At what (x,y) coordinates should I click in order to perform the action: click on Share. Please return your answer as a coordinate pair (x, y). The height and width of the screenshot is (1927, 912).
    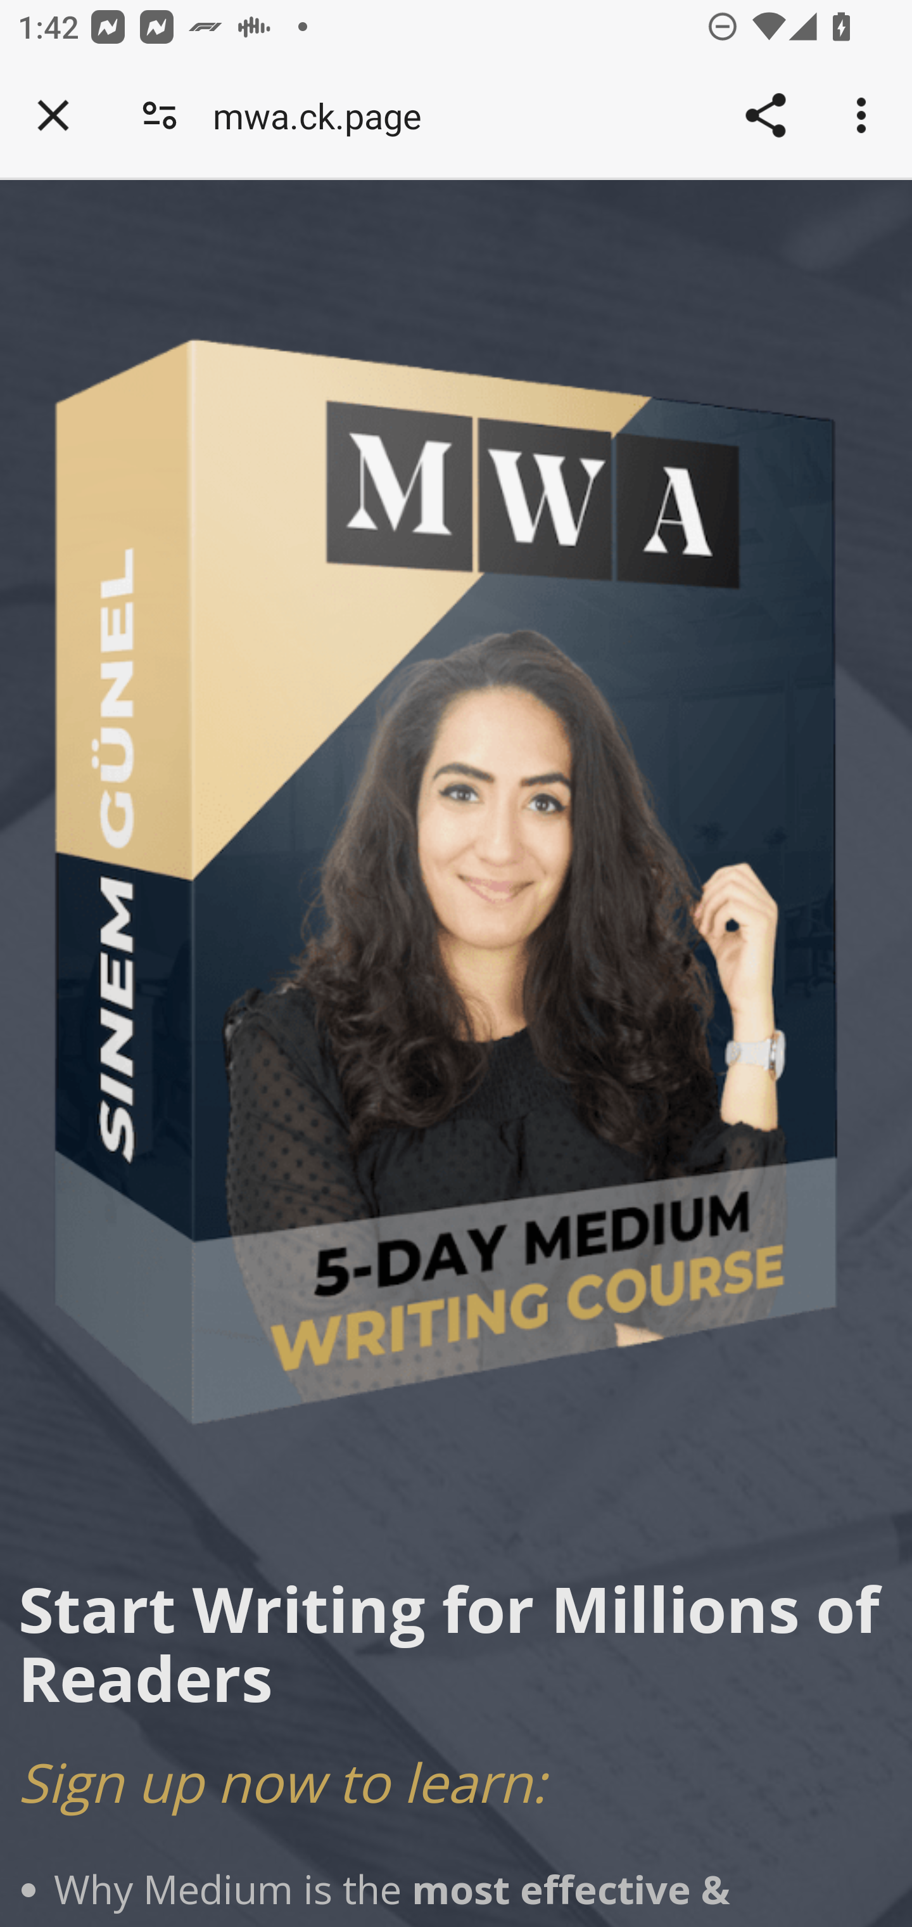
    Looking at the image, I should click on (765, 115).